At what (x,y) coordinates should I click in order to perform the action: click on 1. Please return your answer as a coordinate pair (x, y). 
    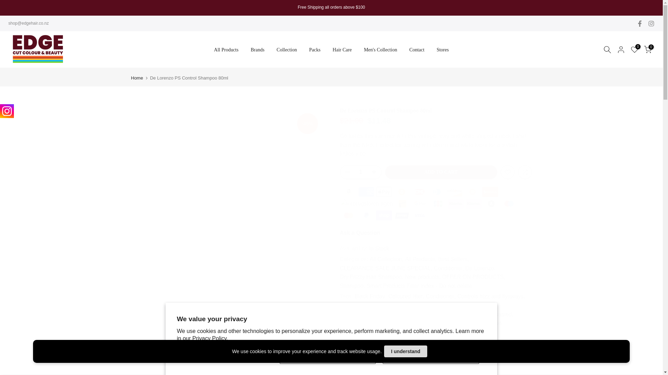
    Looking at the image, I should click on (360, 172).